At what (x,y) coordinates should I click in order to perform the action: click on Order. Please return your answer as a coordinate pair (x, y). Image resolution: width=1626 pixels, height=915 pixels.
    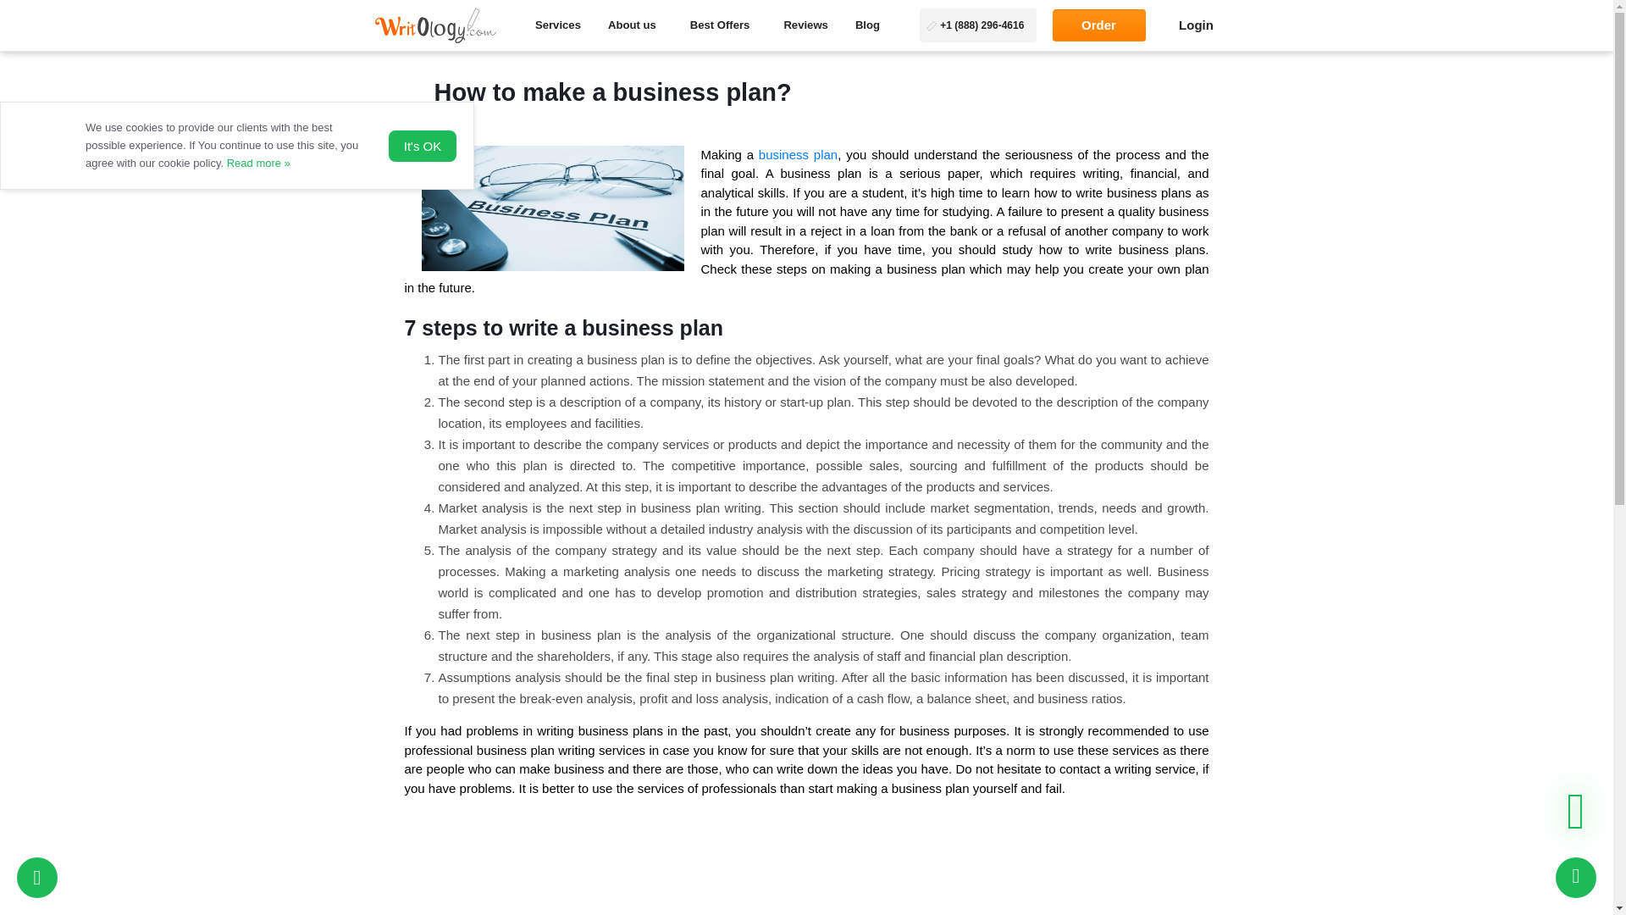
    Looking at the image, I should click on (1098, 25).